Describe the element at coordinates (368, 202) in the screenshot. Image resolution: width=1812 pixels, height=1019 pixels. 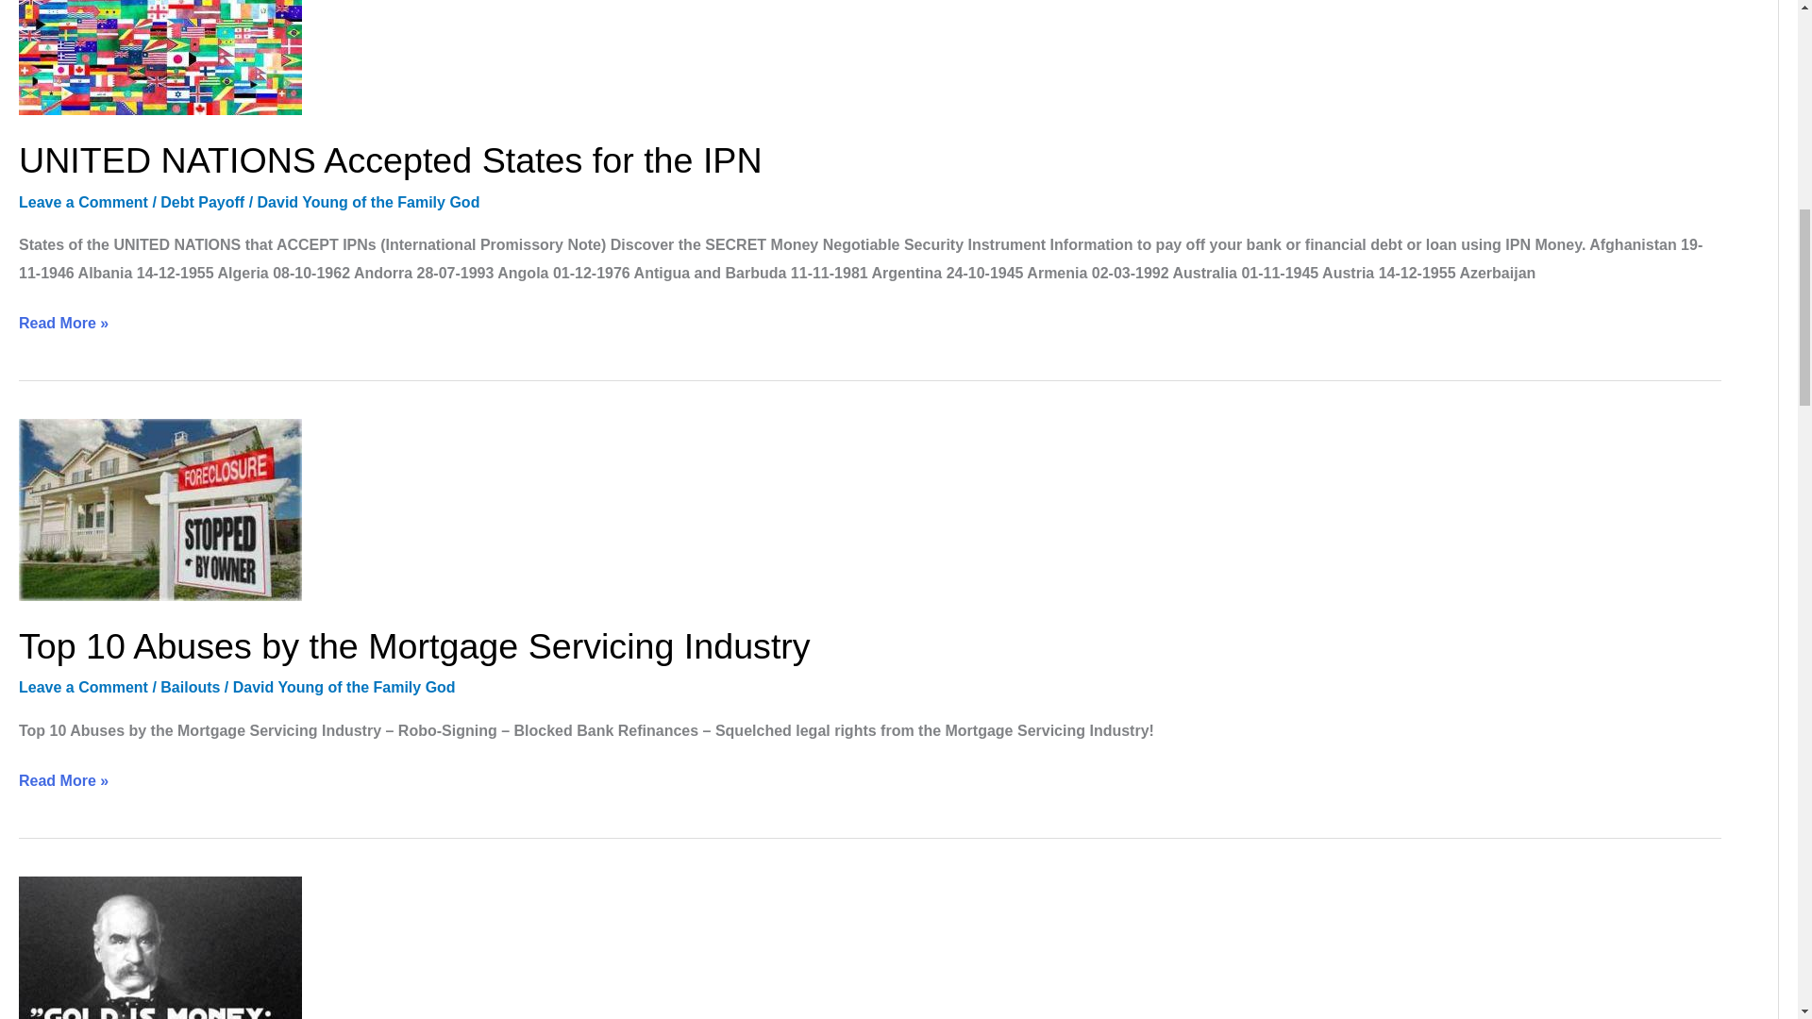
I see `David Young of the Family God` at that location.